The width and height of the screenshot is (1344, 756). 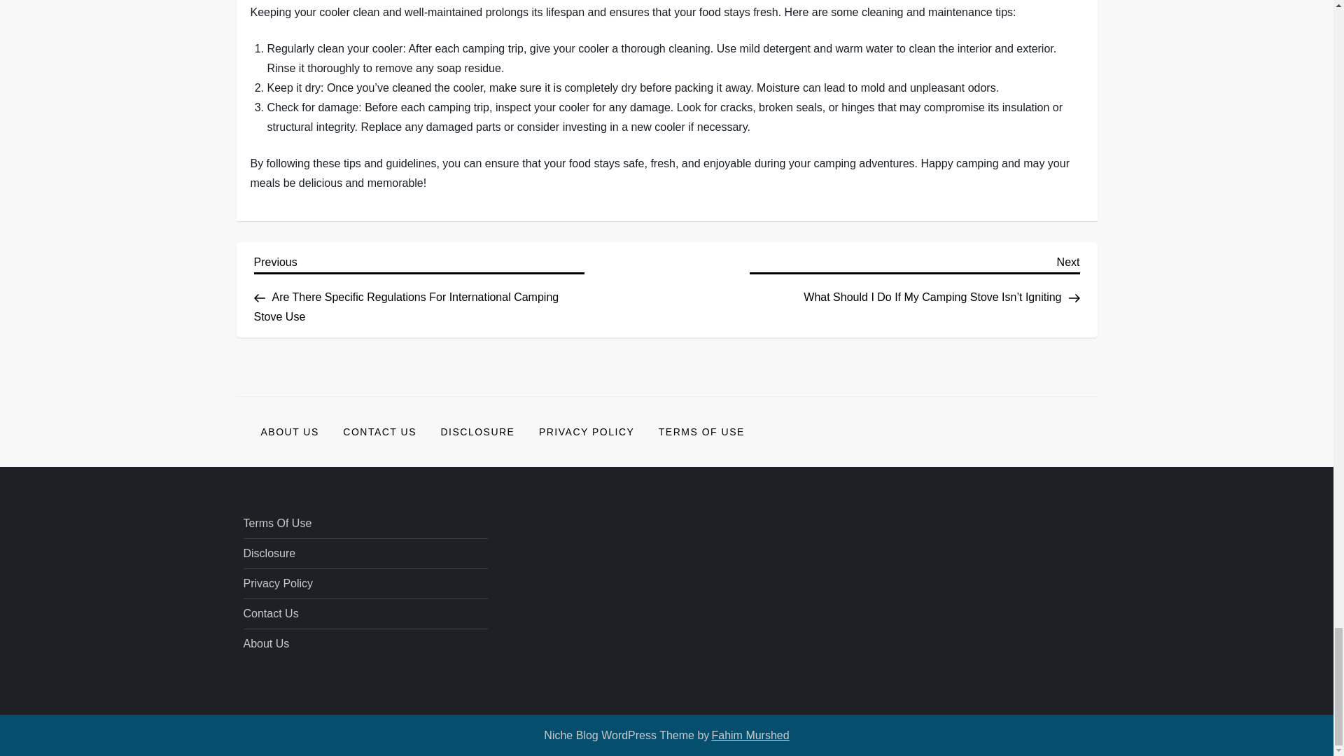 I want to click on CONTACT US, so click(x=379, y=431).